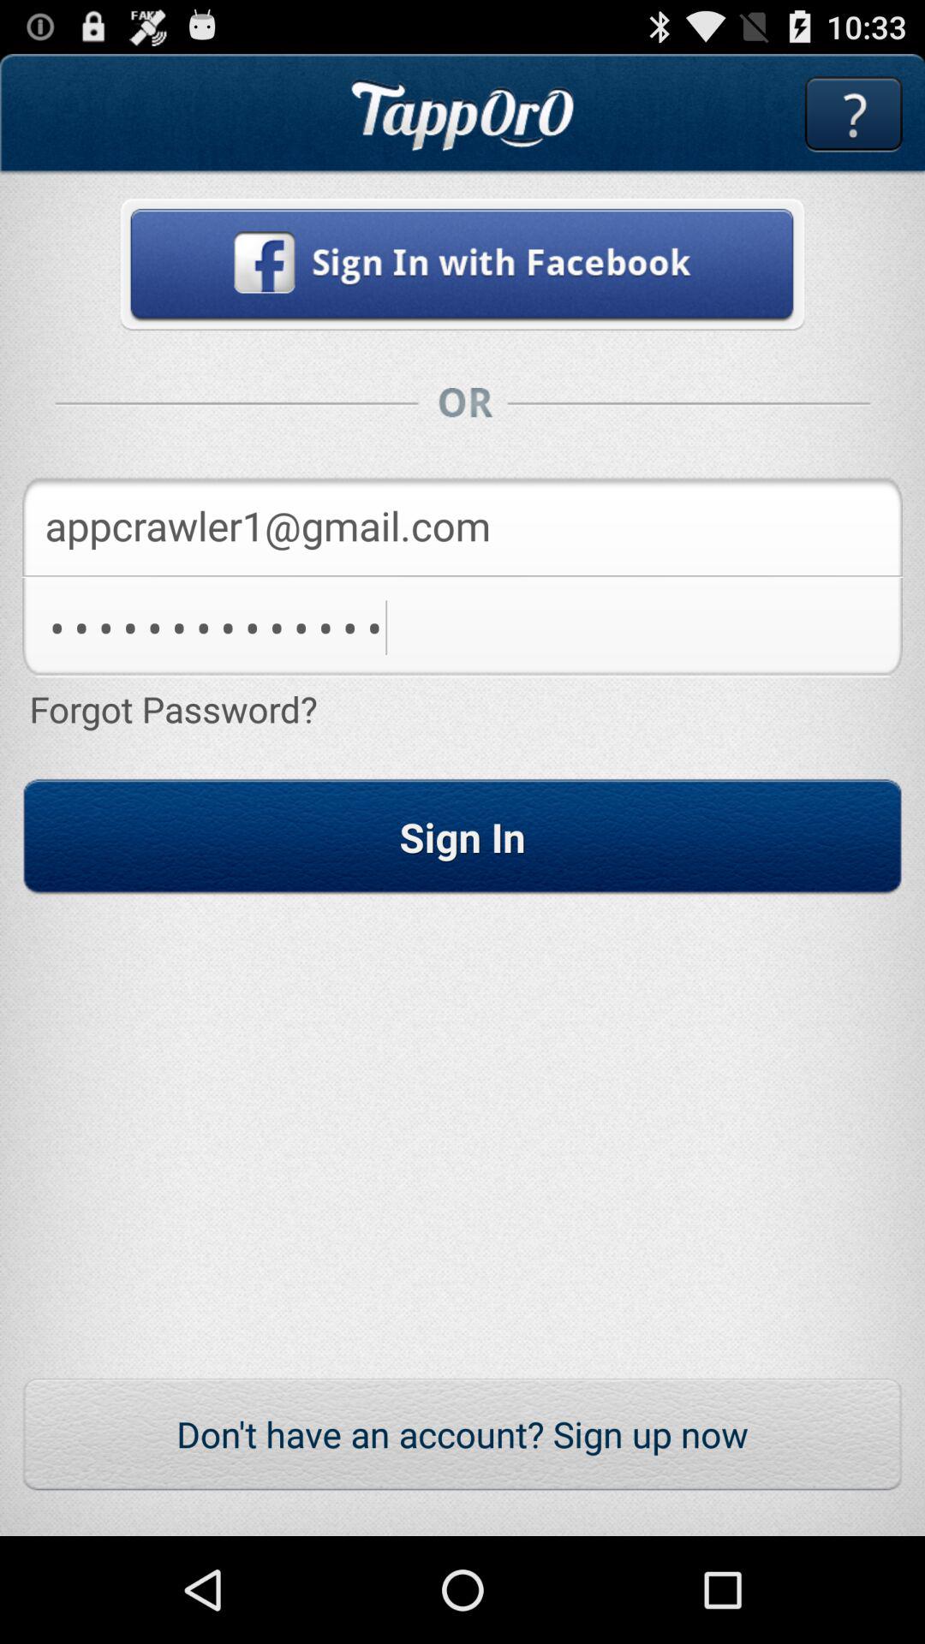 This screenshot has width=925, height=1644. Describe the element at coordinates (462, 265) in the screenshot. I see `open option to sign in with facebook` at that location.